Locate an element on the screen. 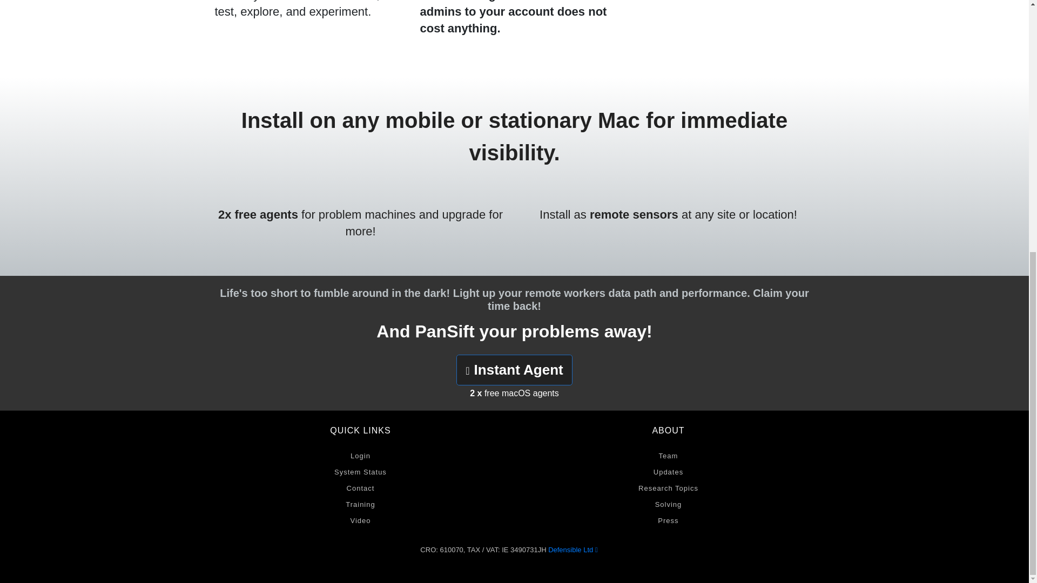  Contact is located at coordinates (360, 488).